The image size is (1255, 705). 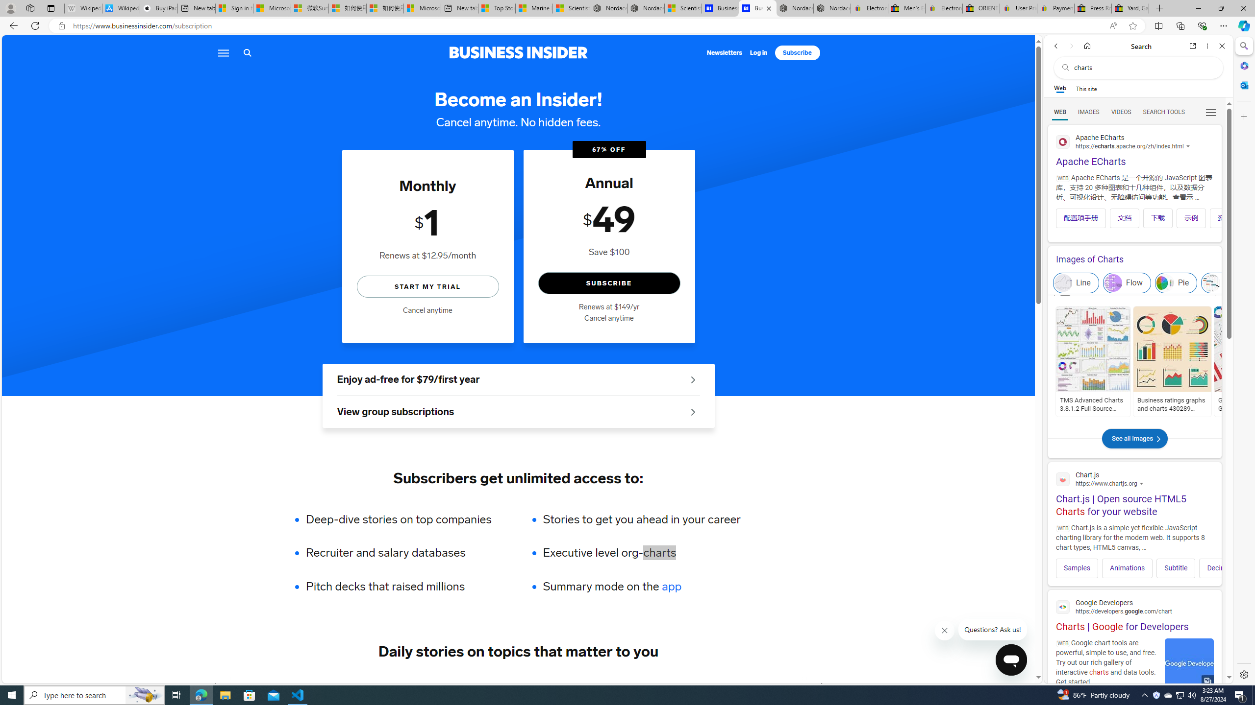 I want to click on SamplesAnimationsSubtitleDecimation PluginBubbleDocs, so click(x=1134, y=565).